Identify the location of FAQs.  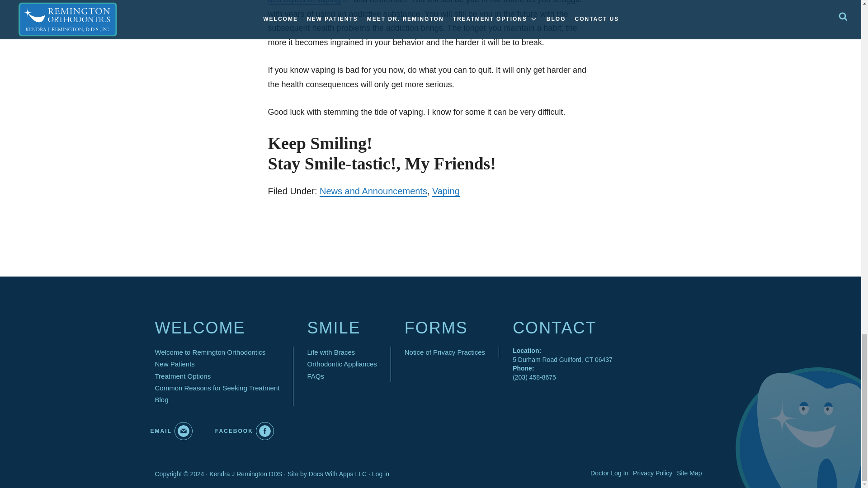
(316, 376).